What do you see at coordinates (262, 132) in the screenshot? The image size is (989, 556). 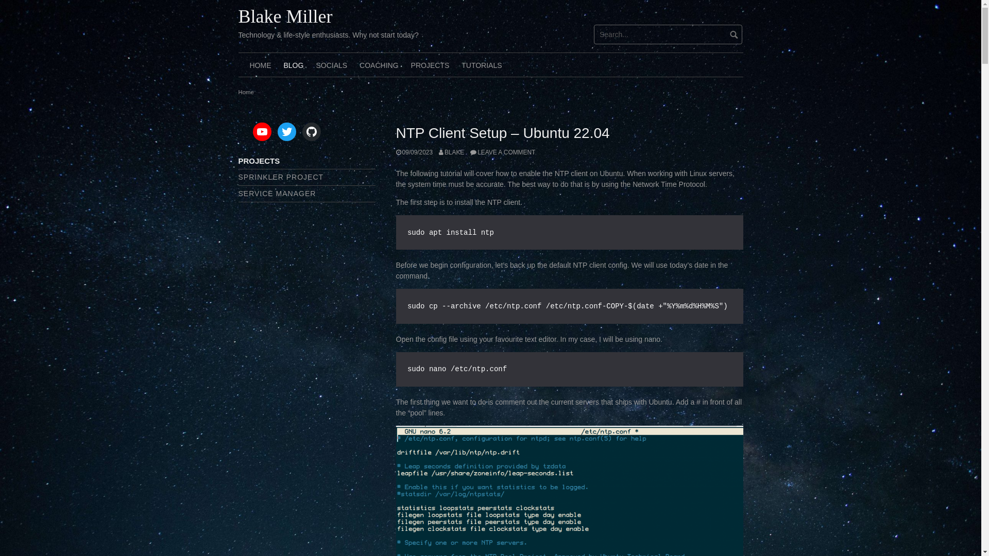 I see `YouTube` at bounding box center [262, 132].